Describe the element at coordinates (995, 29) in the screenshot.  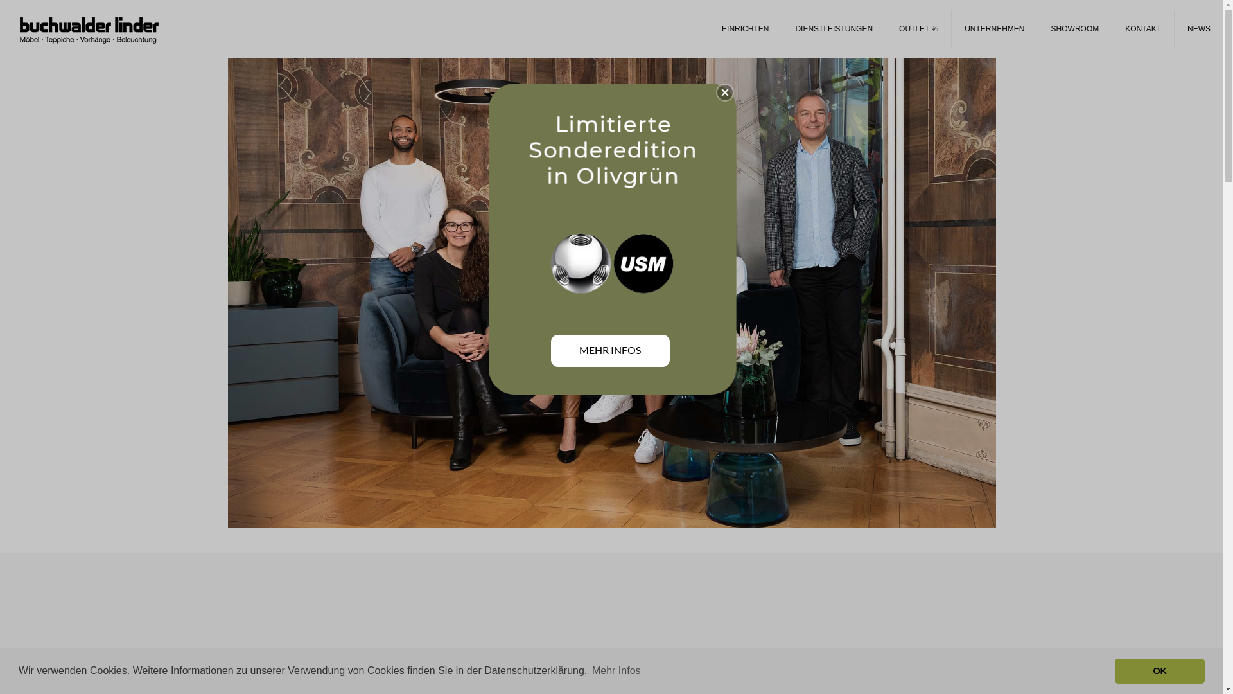
I see `UNTERNEHMEN` at that location.